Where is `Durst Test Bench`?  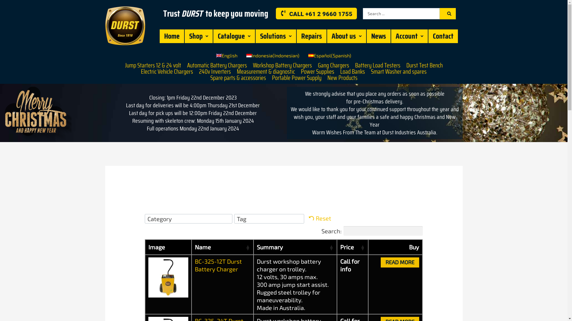
Durst Test Bench is located at coordinates (425, 65).